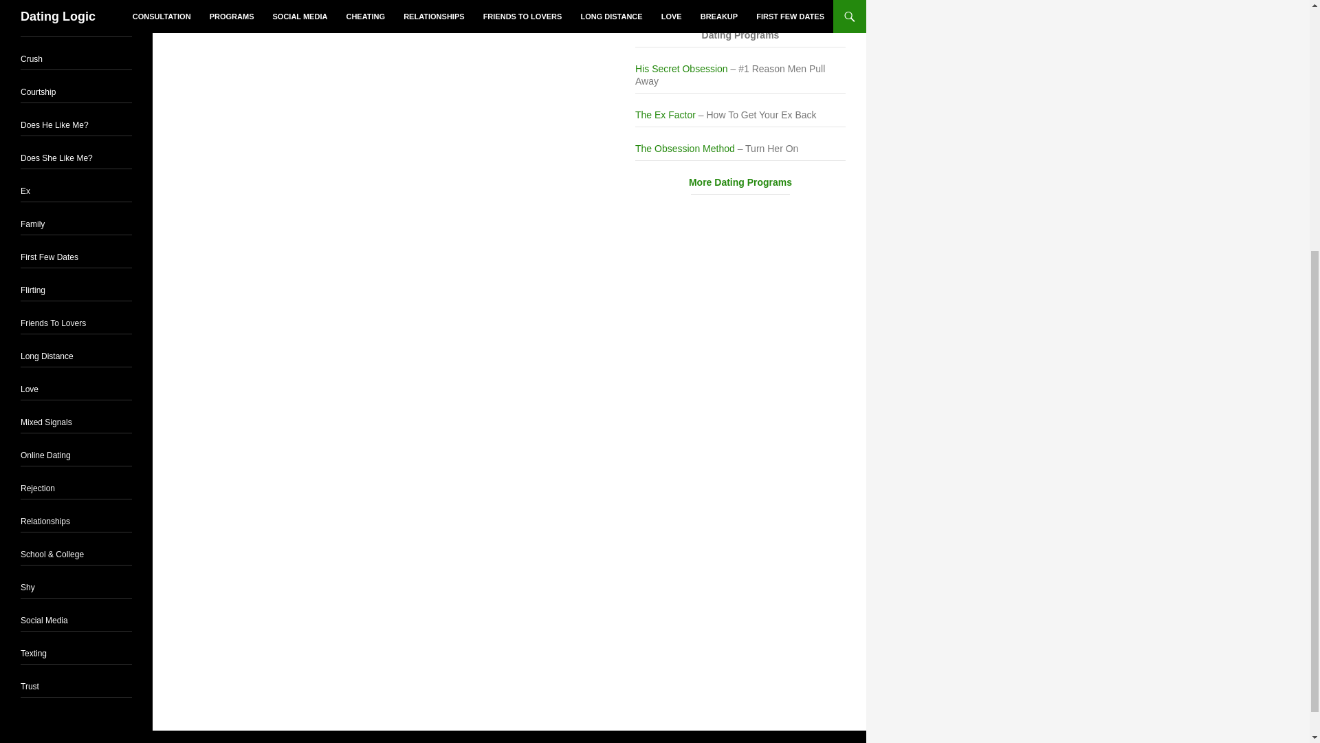 The height and width of the screenshot is (743, 1320). I want to click on Courtship, so click(38, 92).